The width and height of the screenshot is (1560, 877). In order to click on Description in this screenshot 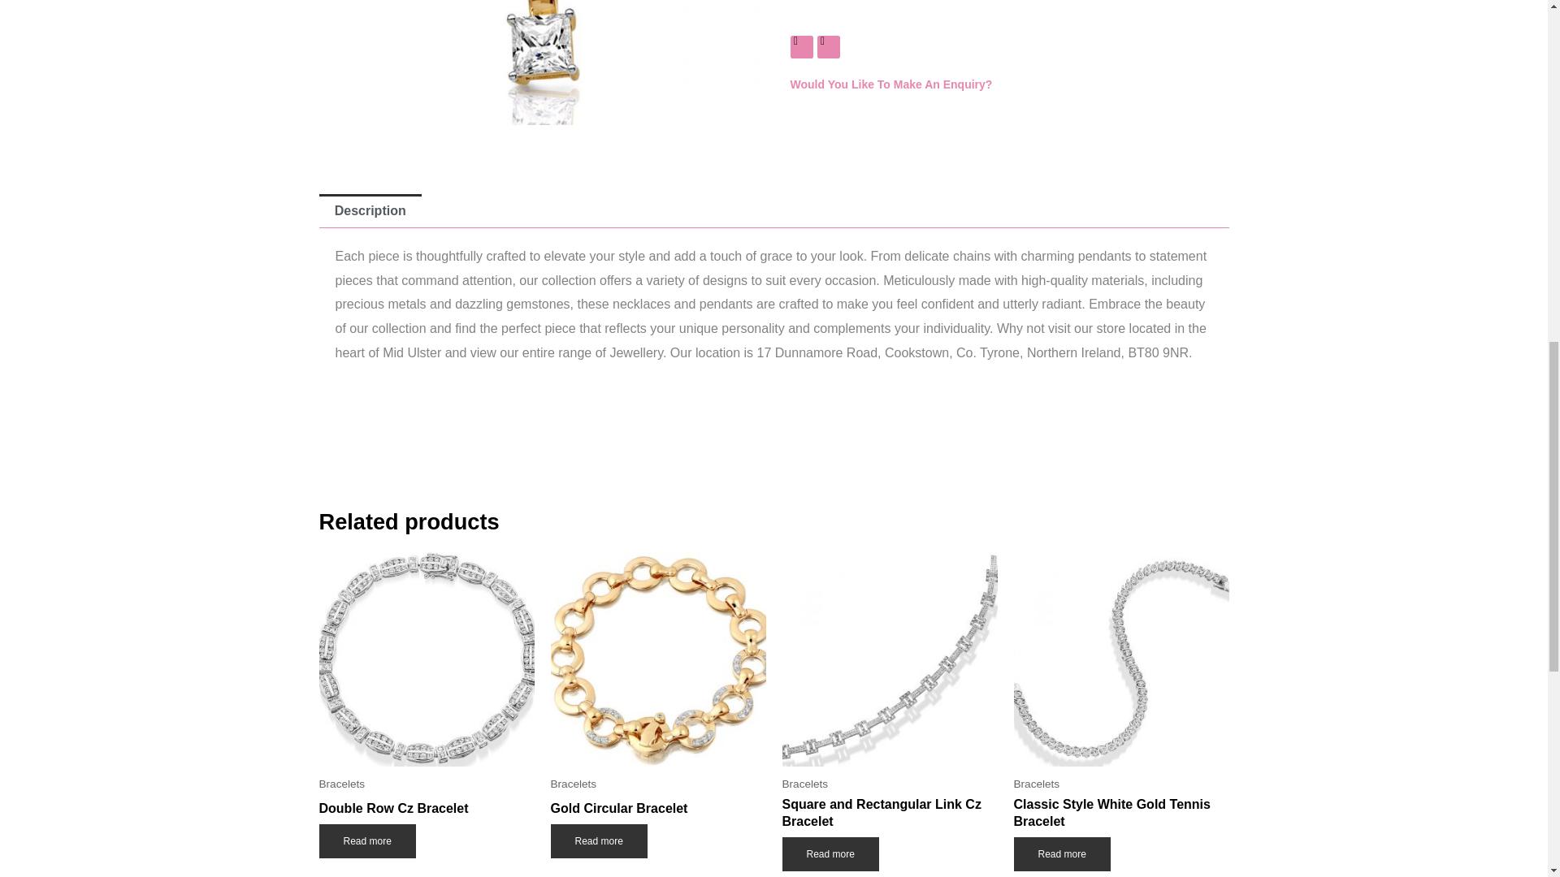, I will do `click(369, 210)`.